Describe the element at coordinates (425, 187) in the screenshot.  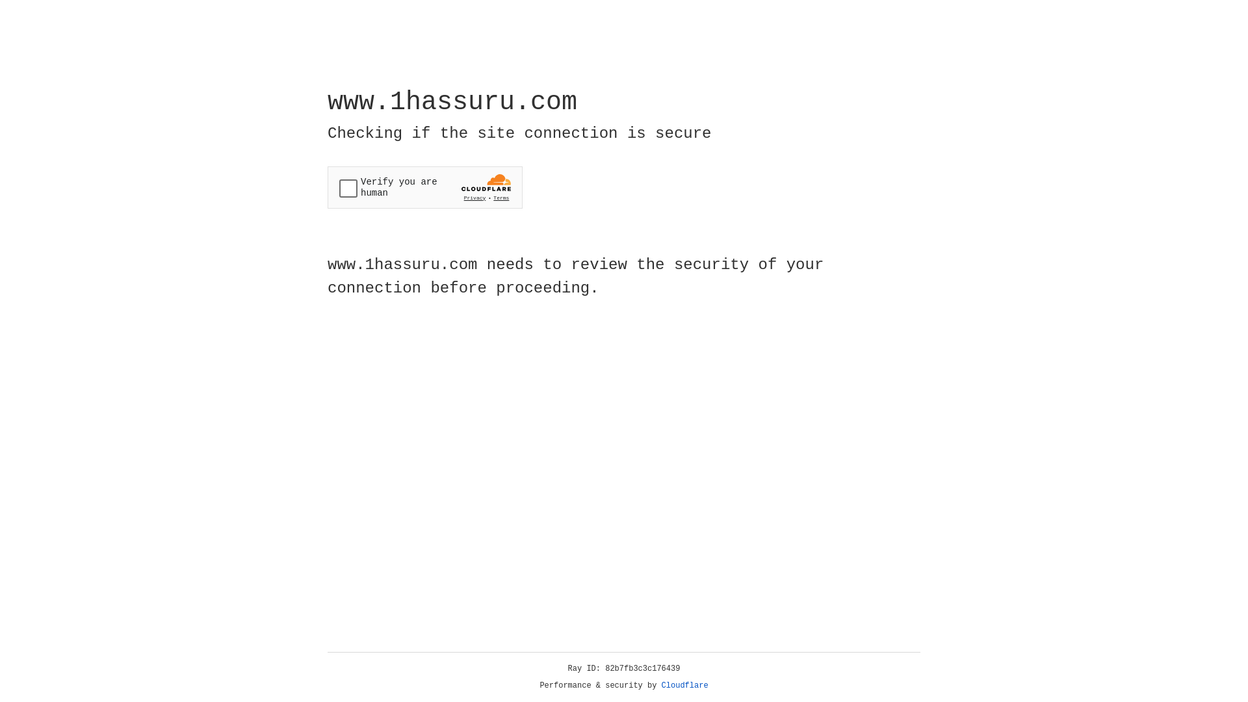
I see `Widget containing a Cloudflare security challenge` at that location.